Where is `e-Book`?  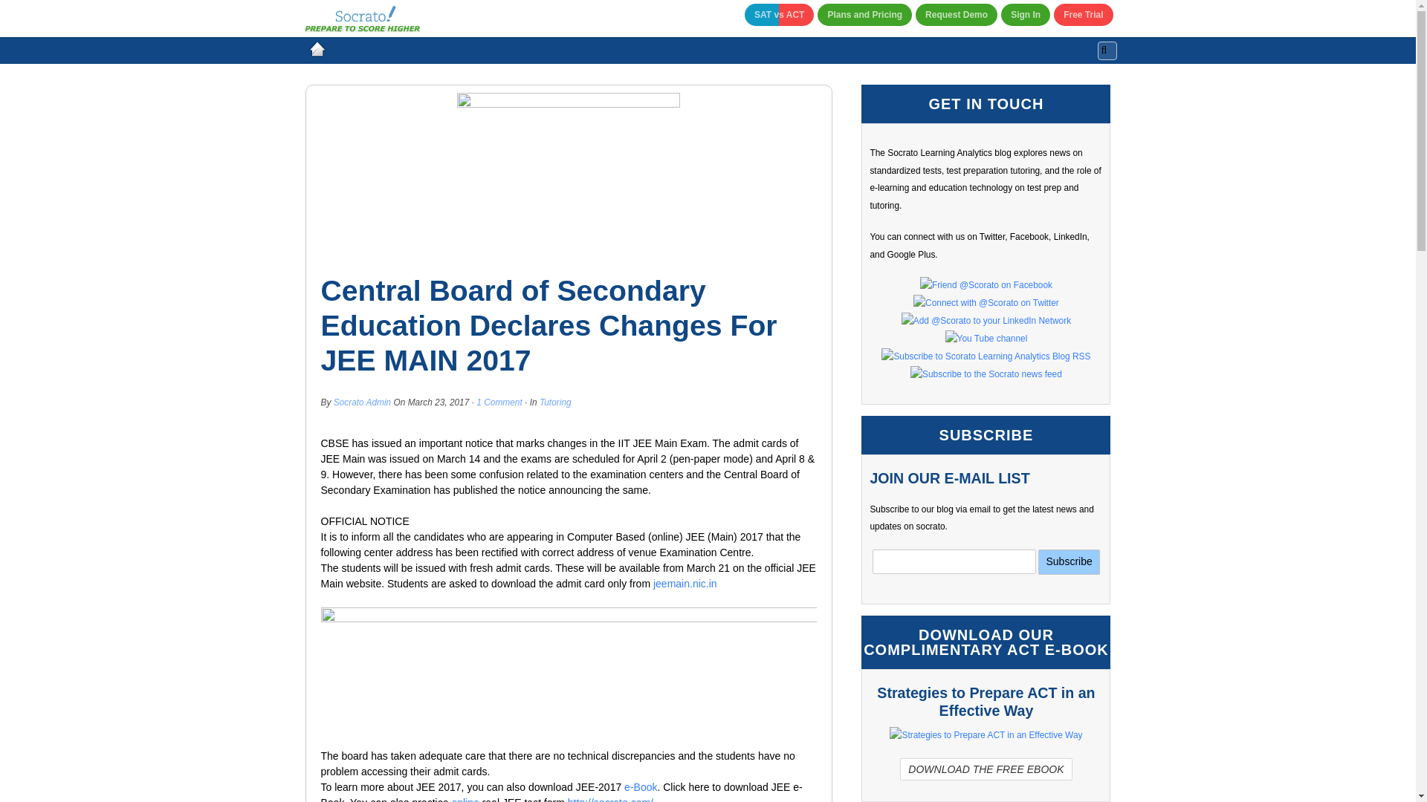 e-Book is located at coordinates (641, 787).